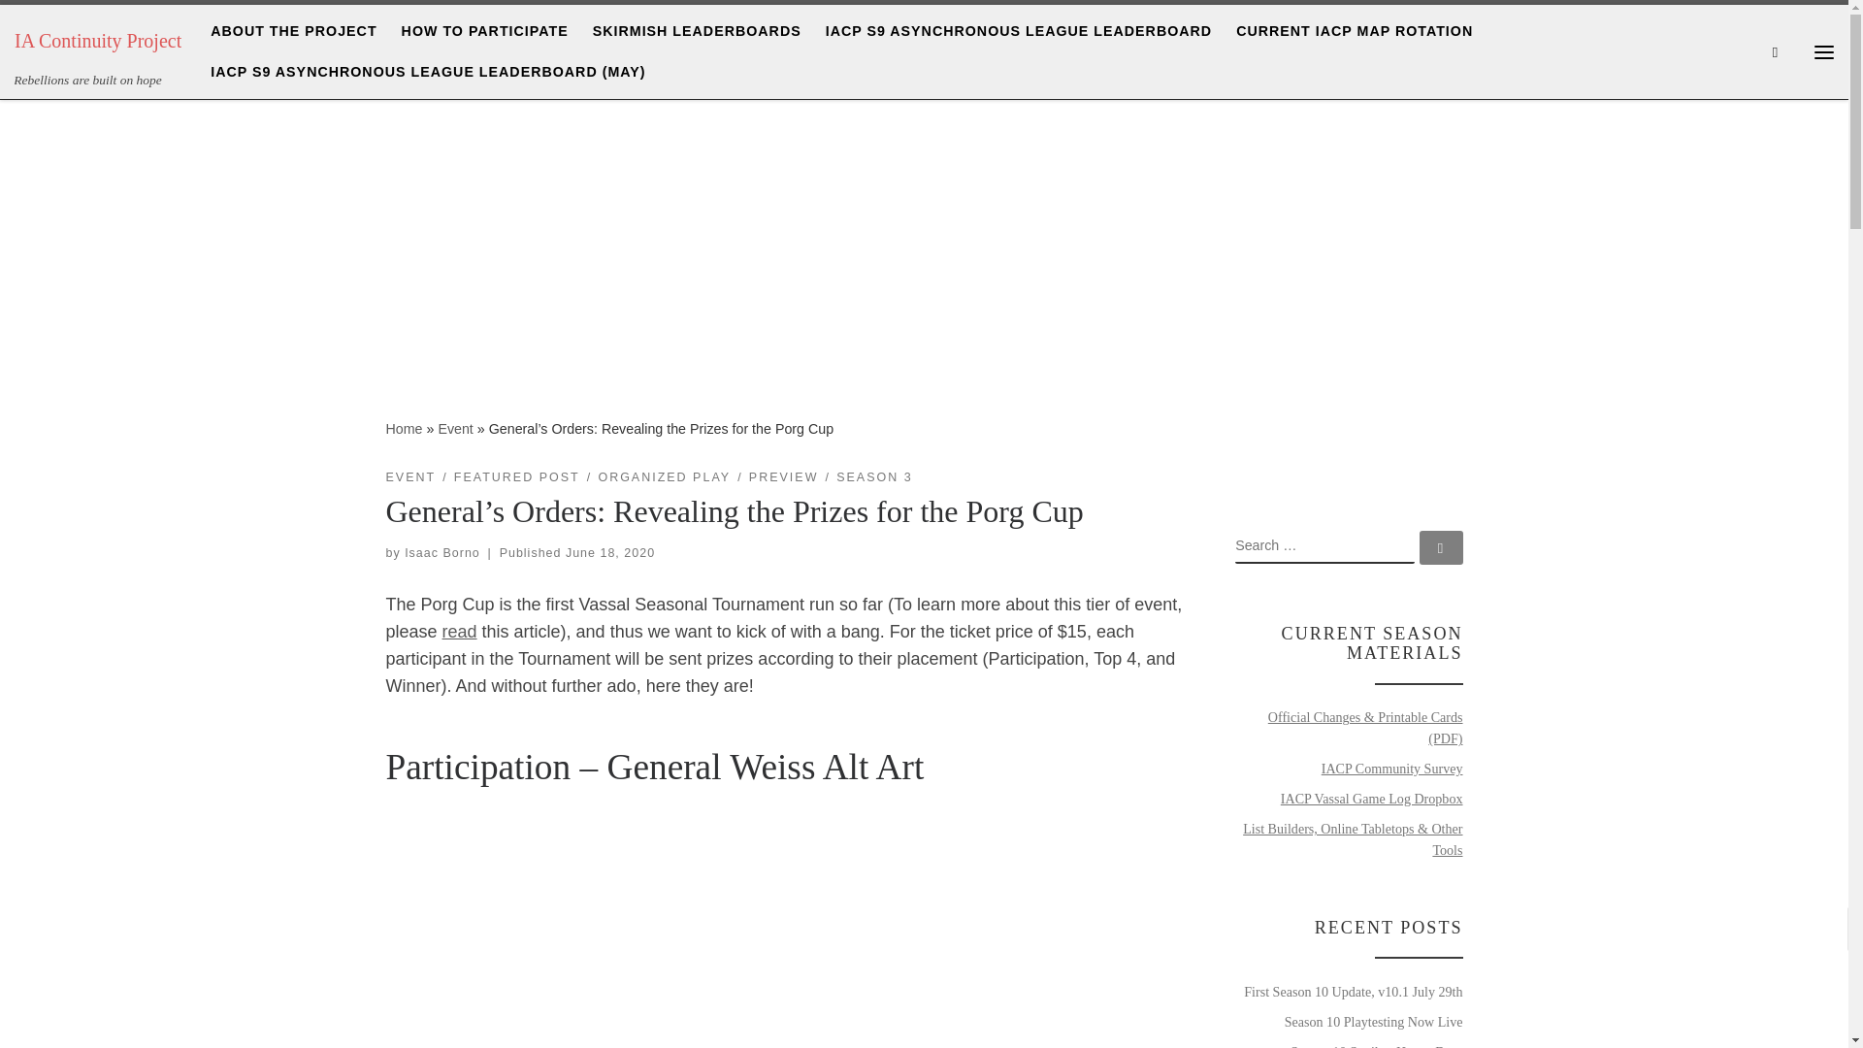  What do you see at coordinates (78, 25) in the screenshot?
I see `Skip to content` at bounding box center [78, 25].